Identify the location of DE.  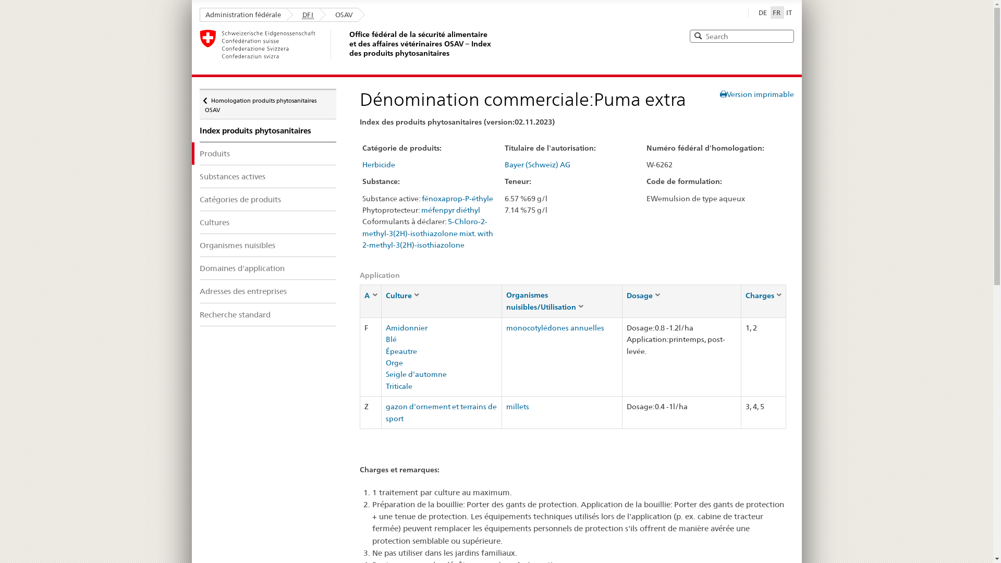
(762, 13).